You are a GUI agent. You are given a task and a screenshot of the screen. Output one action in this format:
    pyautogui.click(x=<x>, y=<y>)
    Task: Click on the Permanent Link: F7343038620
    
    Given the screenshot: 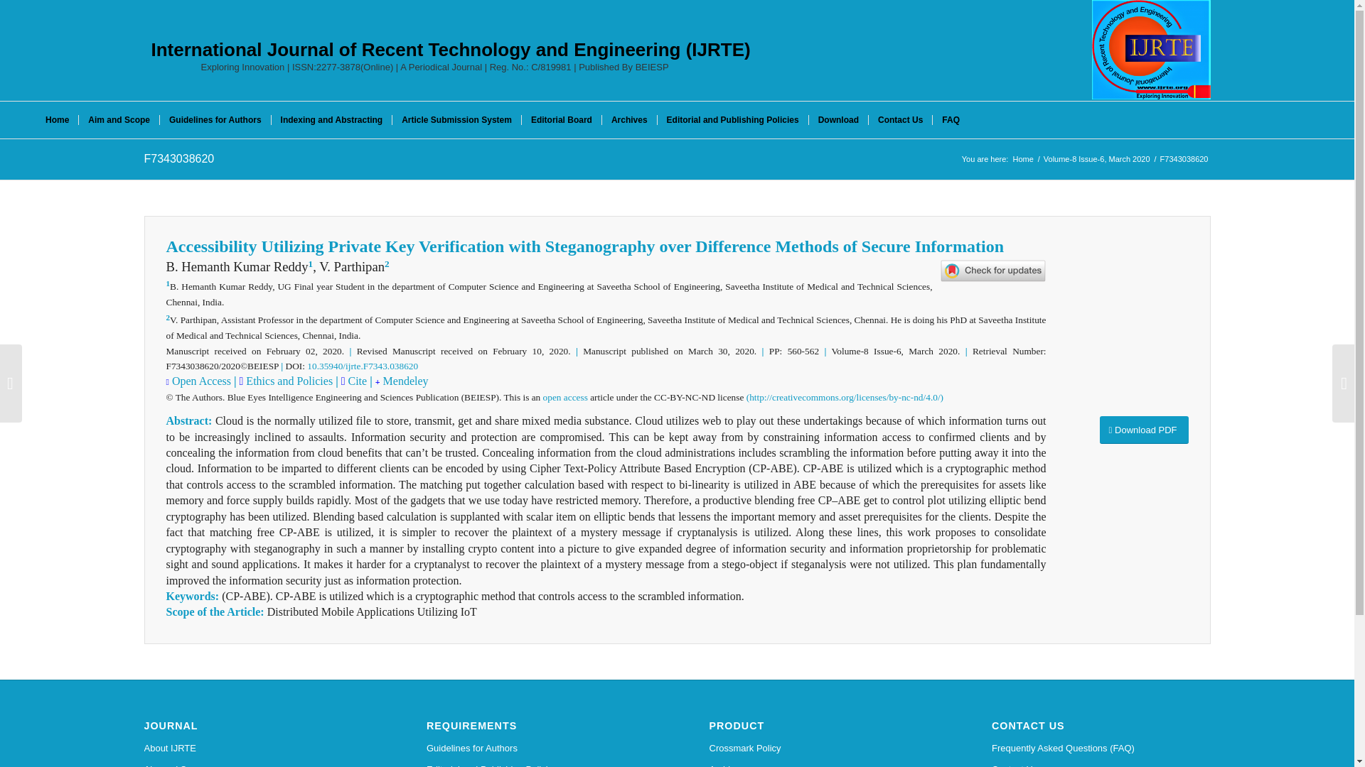 What is the action you would take?
    pyautogui.click(x=178, y=158)
    